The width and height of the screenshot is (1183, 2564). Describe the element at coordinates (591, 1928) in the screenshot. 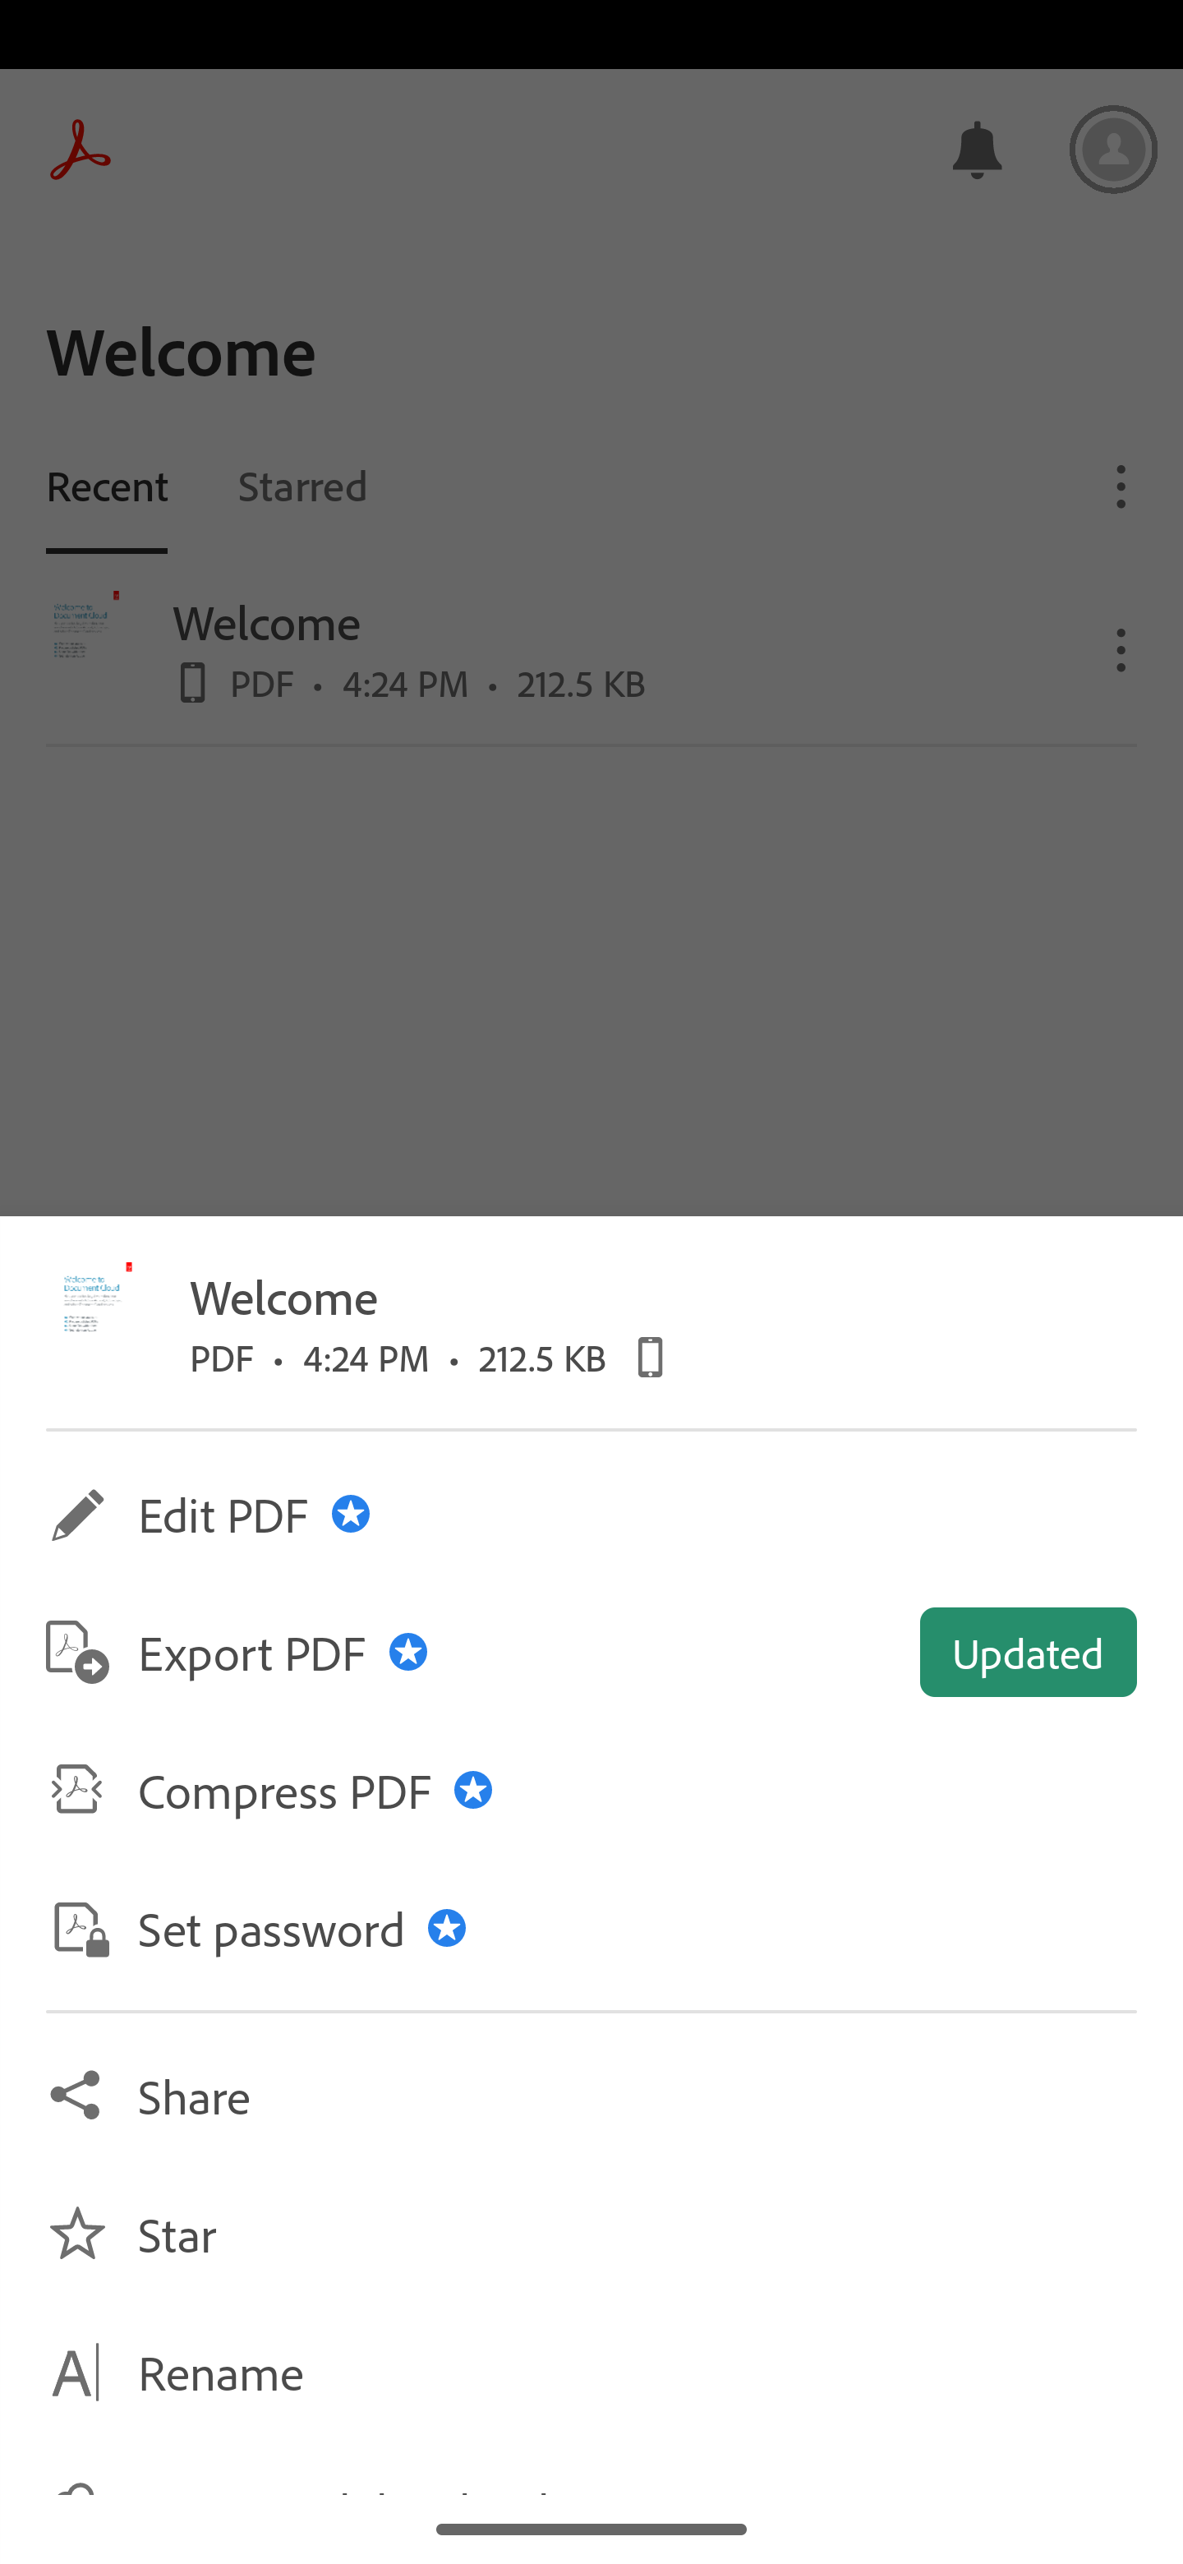

I see `Set password Premium` at that location.